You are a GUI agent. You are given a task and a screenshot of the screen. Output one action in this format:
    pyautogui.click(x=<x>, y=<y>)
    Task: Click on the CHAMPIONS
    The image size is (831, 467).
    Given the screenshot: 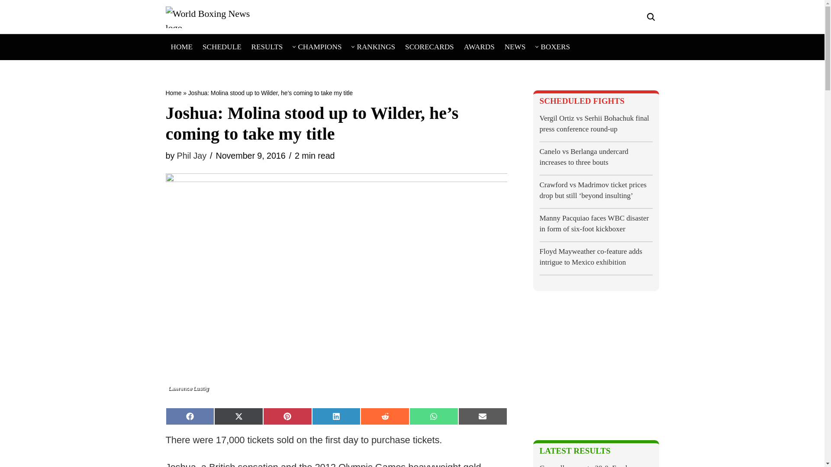 What is the action you would take?
    pyautogui.click(x=319, y=47)
    